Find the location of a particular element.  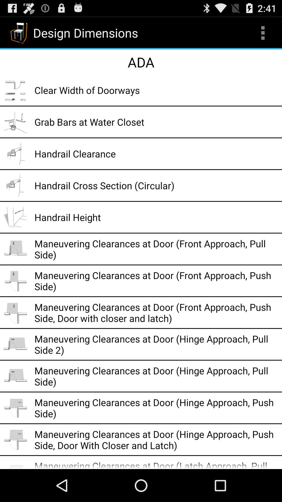

turn on clear width of is located at coordinates (156, 90).